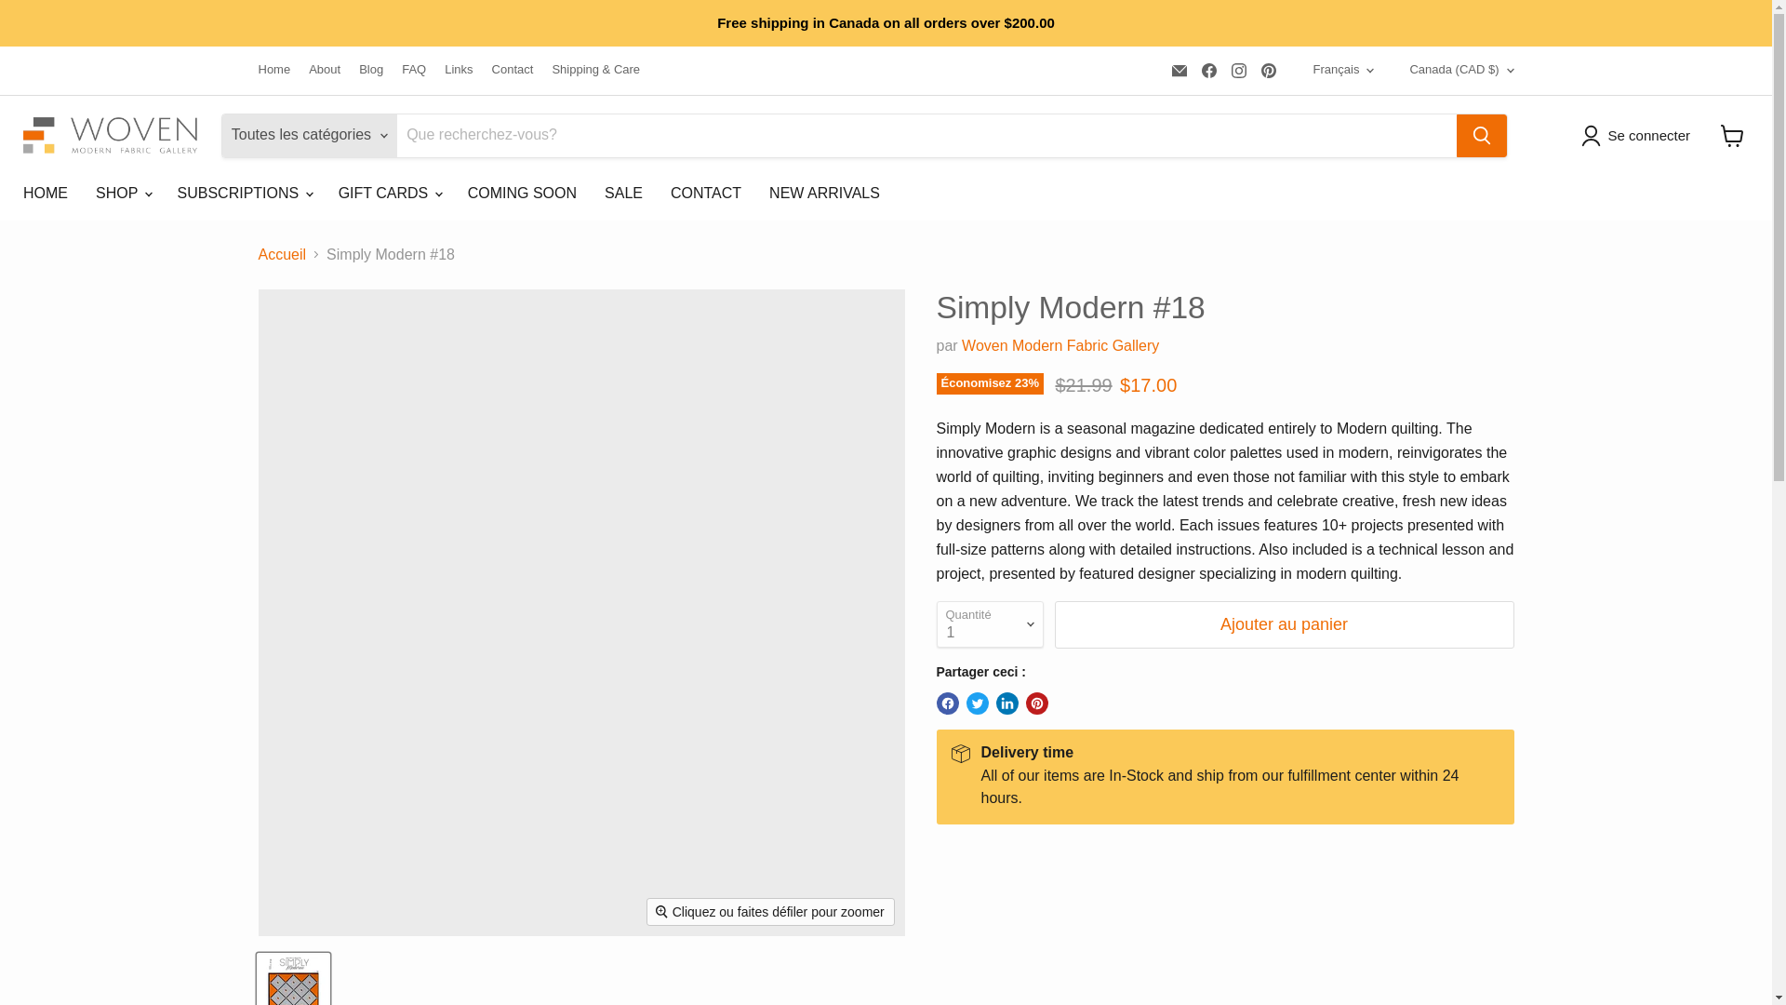  I want to click on Trouvez-nous sur Pinterest, so click(1269, 70).